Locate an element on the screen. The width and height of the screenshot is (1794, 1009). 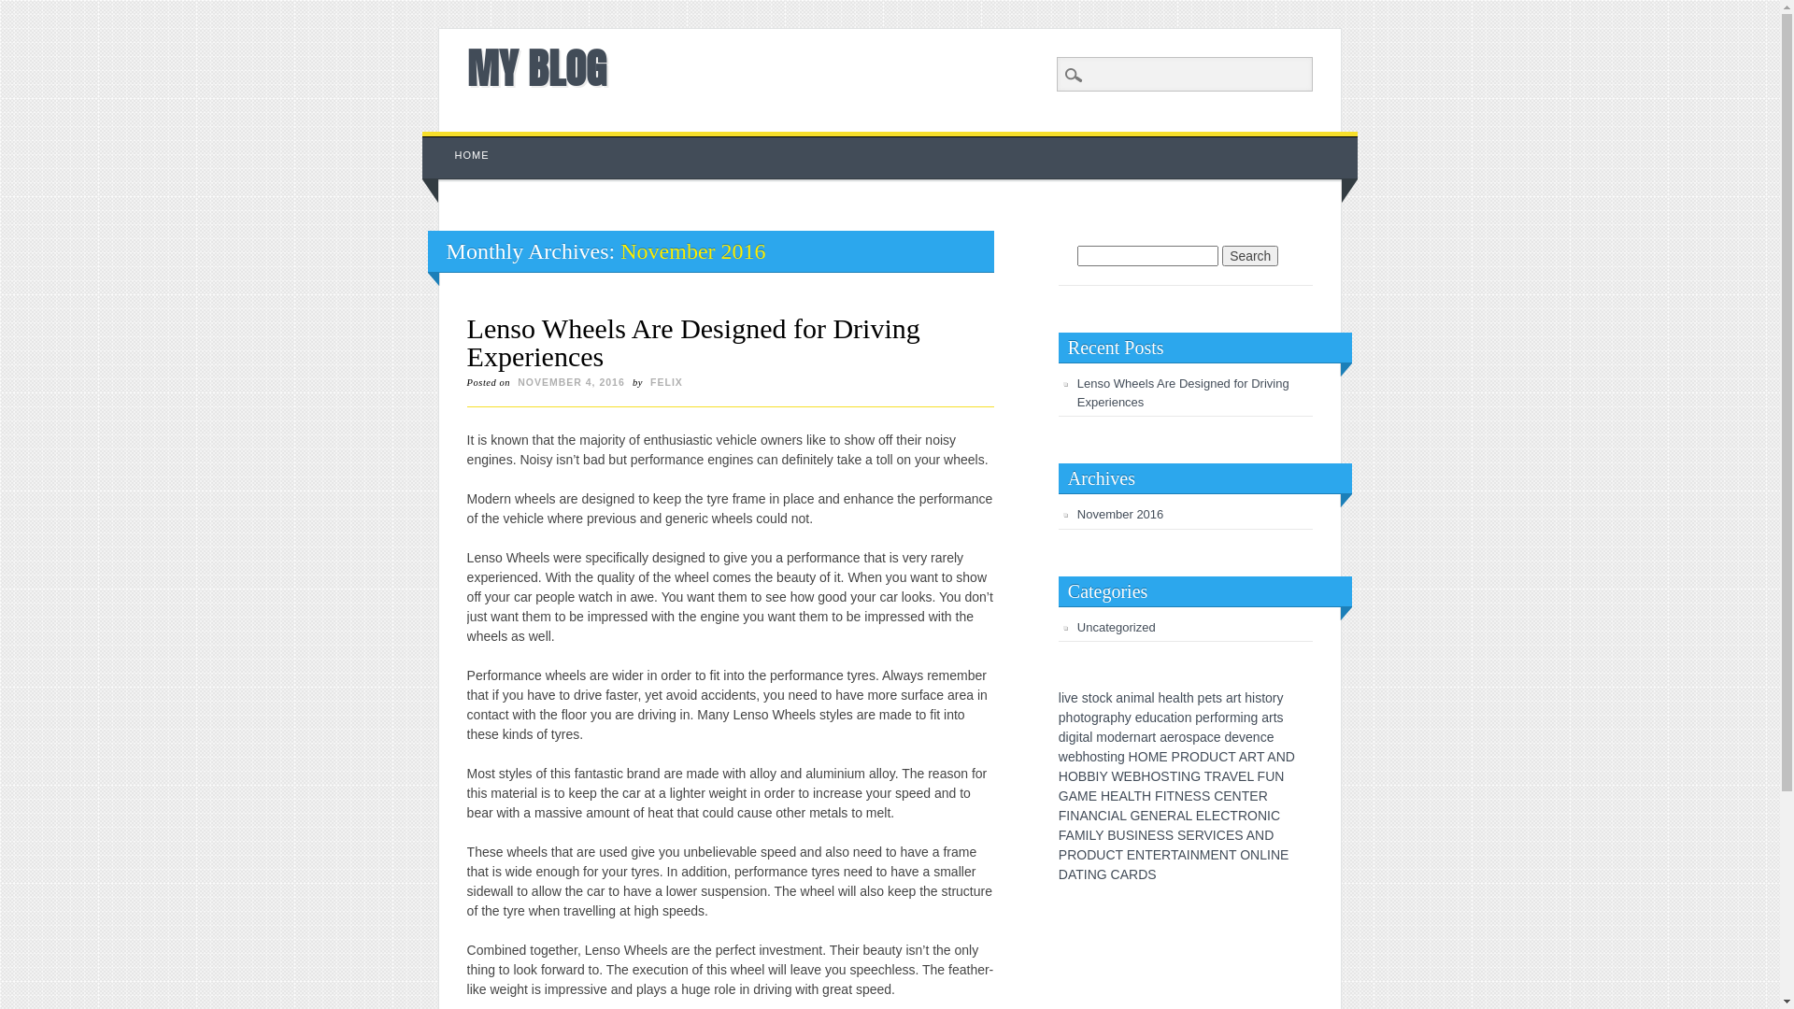
n is located at coordinates (1137, 737).